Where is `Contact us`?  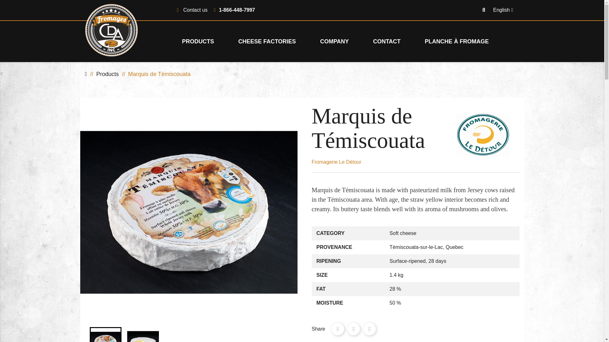
Contact us is located at coordinates (195, 9).